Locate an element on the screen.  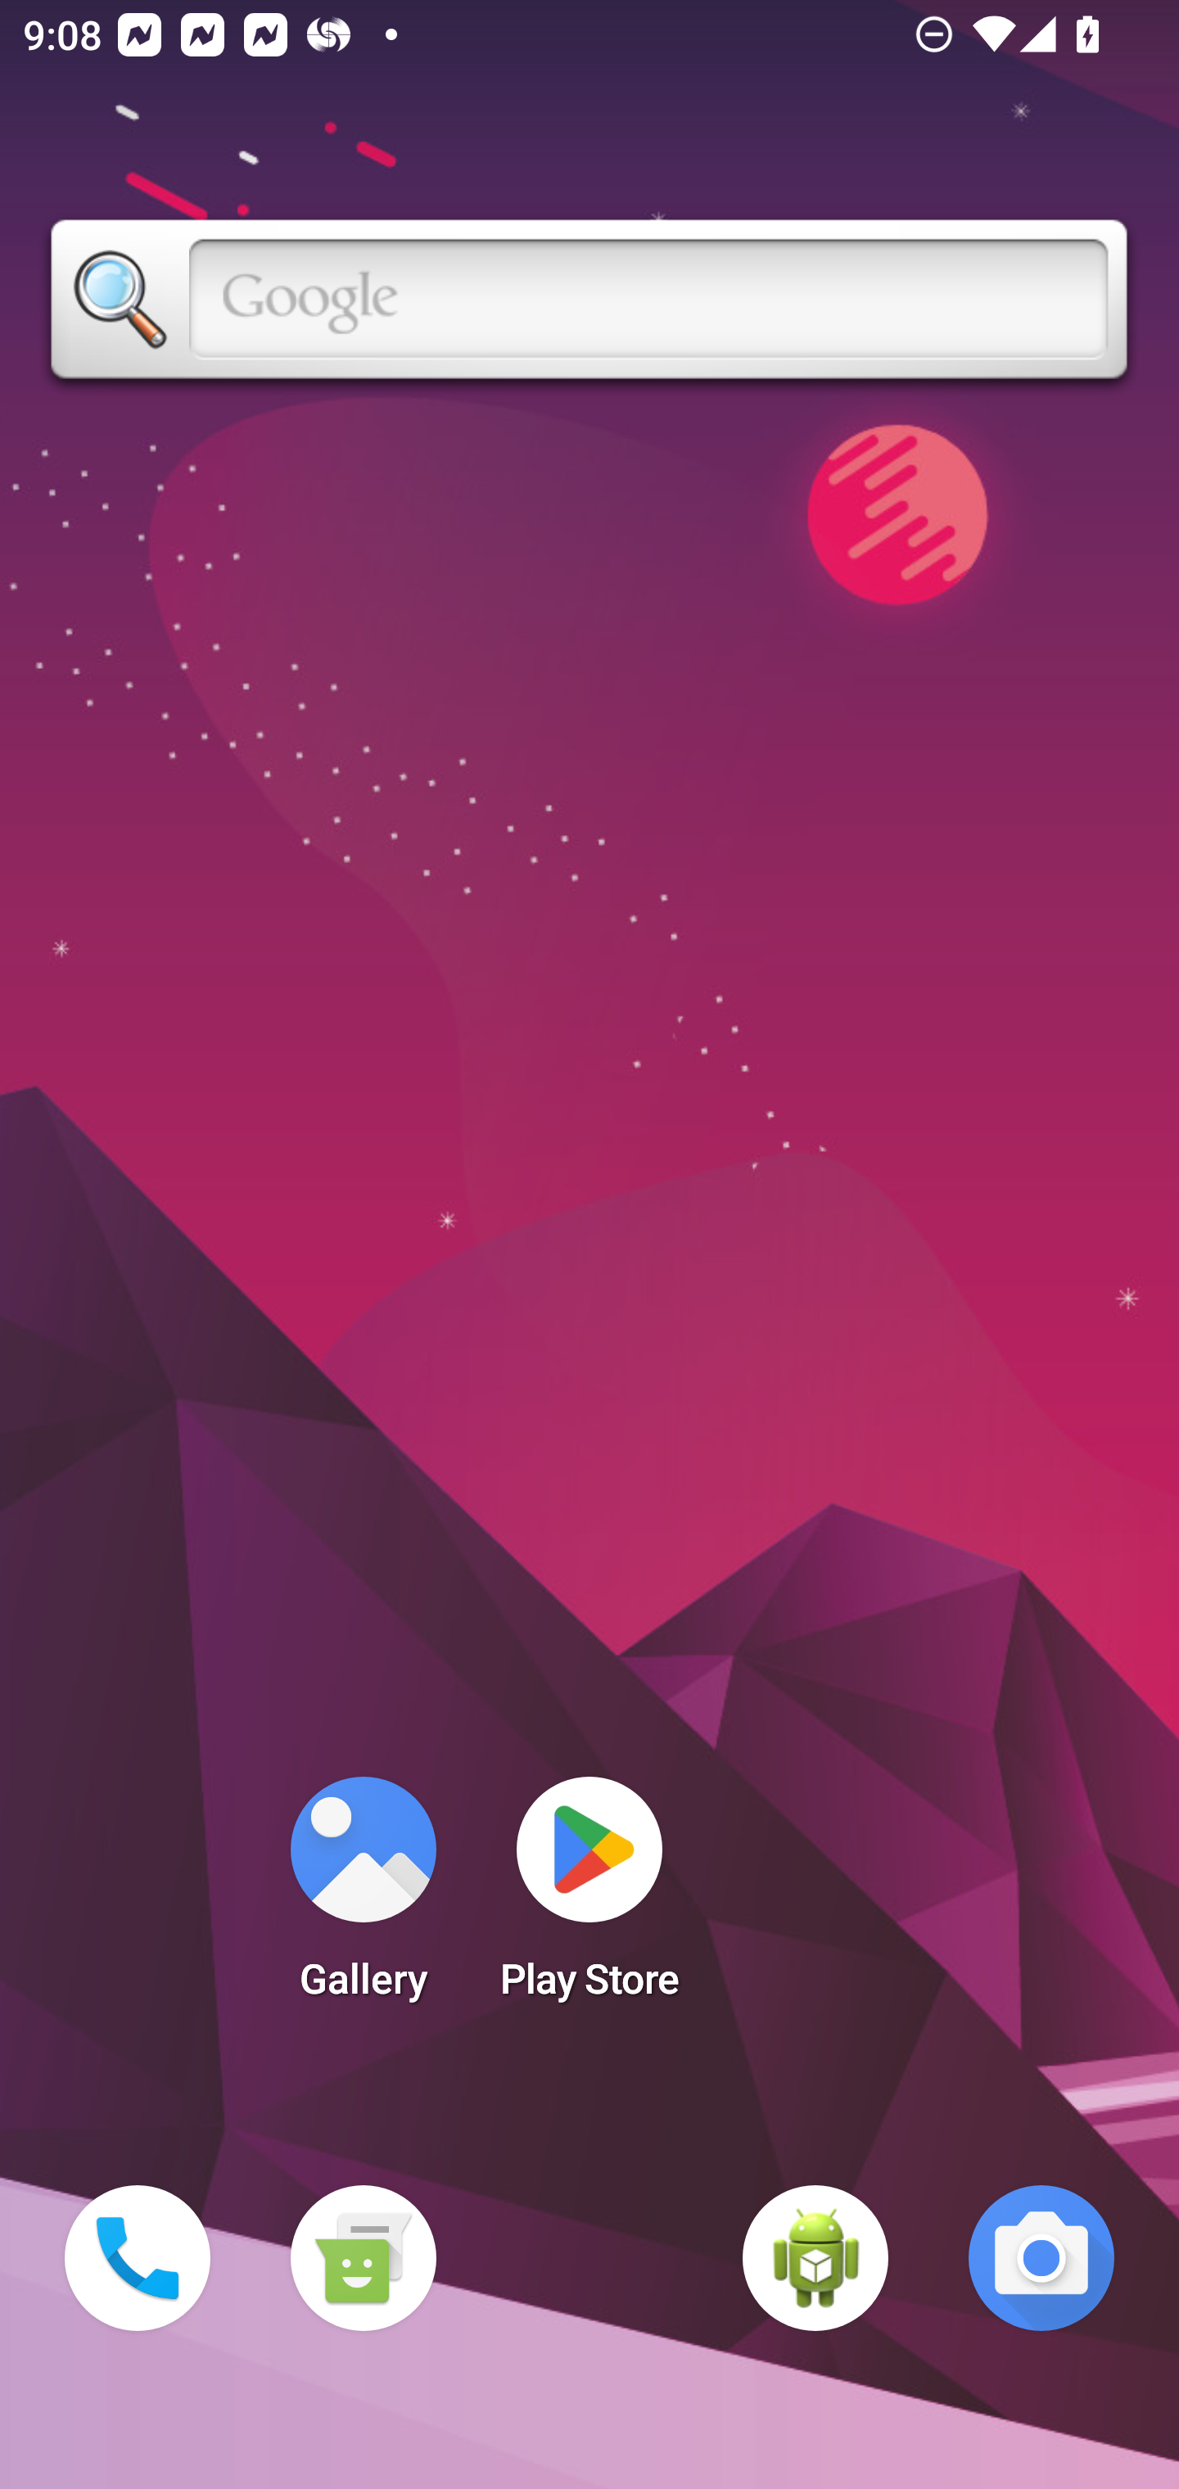
Messaging is located at coordinates (363, 2258).